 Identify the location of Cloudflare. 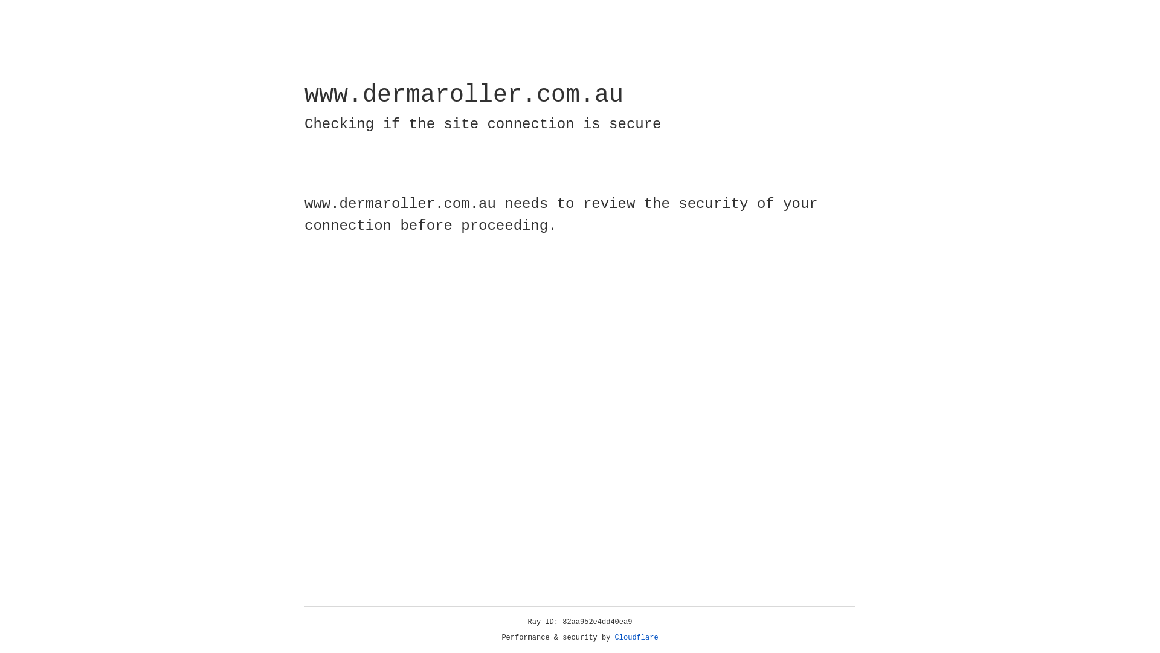
(637, 638).